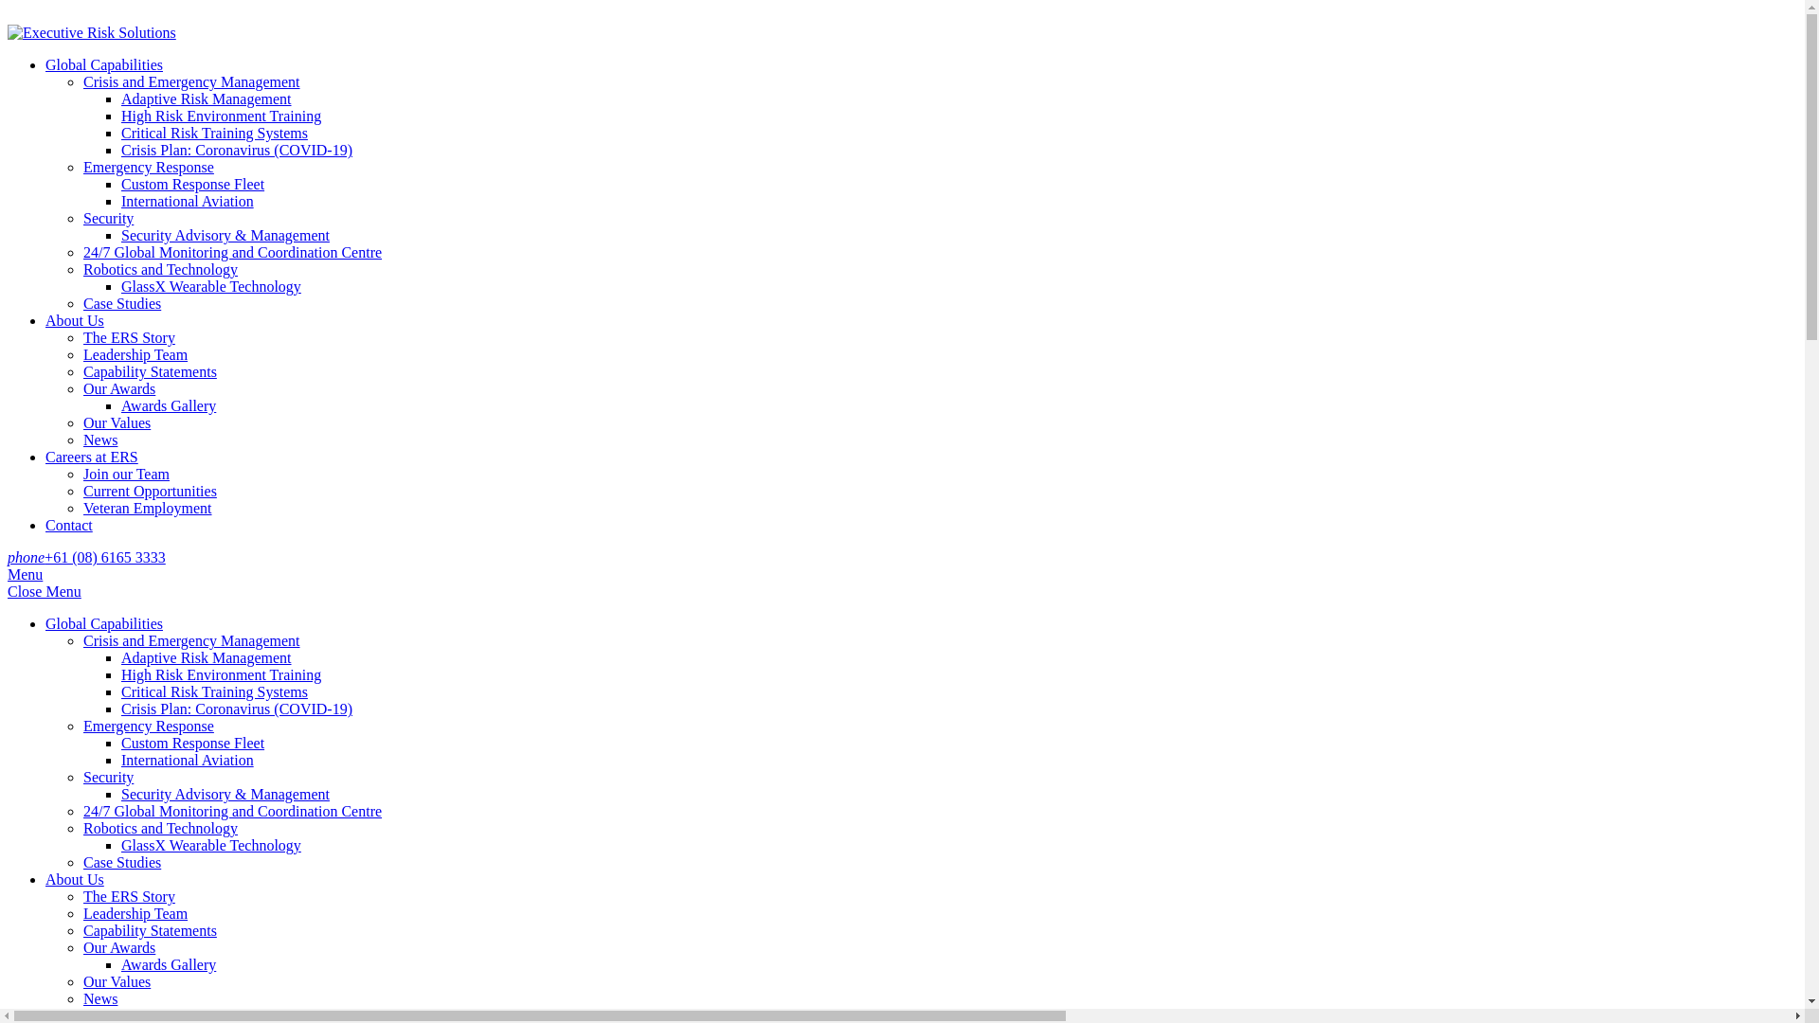 This screenshot has width=1819, height=1023. Describe the element at coordinates (104, 623) in the screenshot. I see `Global Capabilities` at that location.